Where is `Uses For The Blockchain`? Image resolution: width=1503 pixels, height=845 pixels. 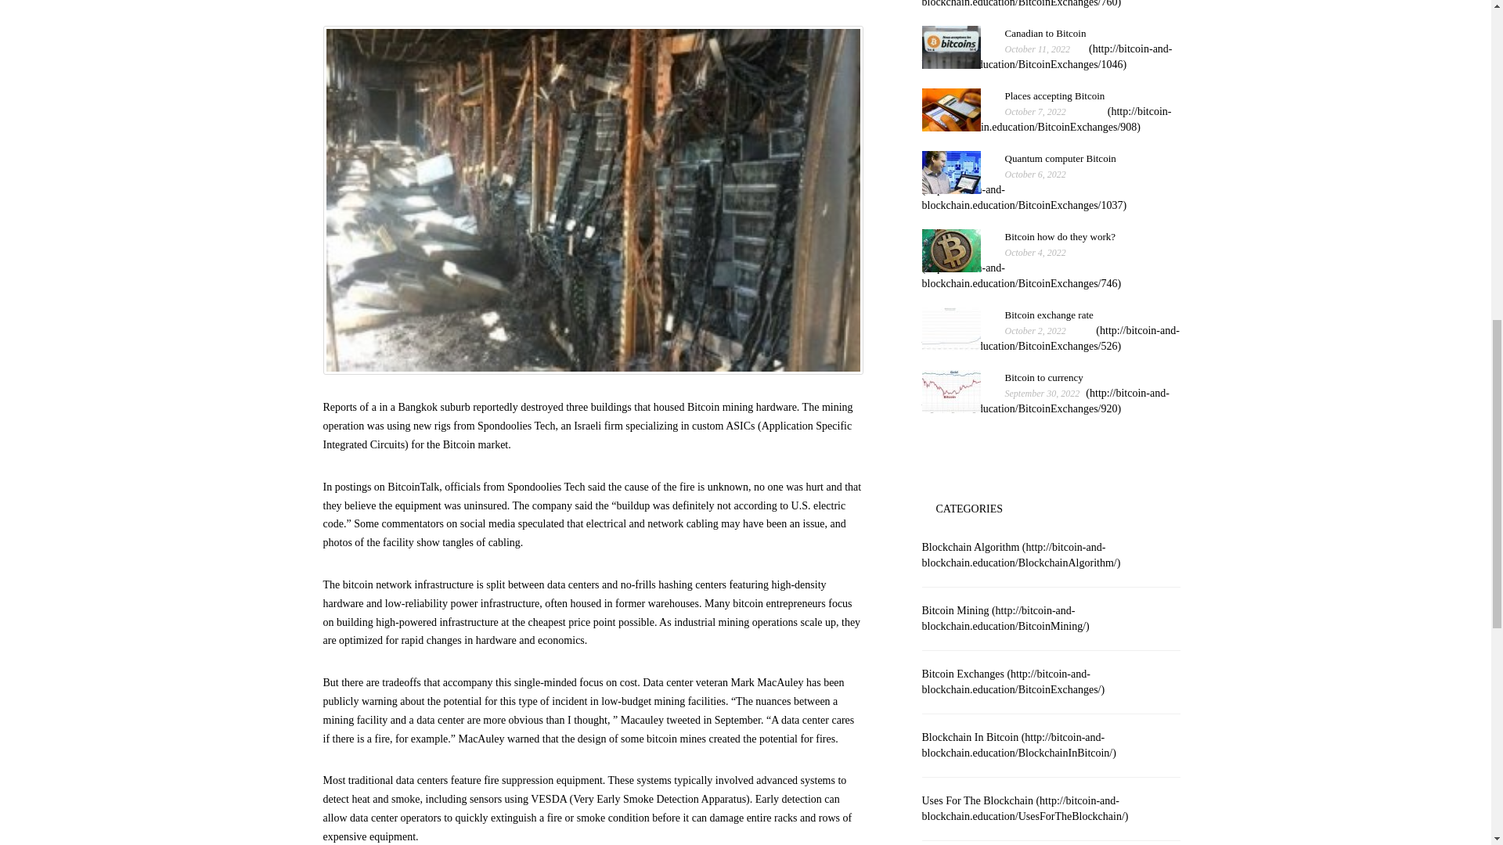 Uses For The Blockchain is located at coordinates (1046, 401).